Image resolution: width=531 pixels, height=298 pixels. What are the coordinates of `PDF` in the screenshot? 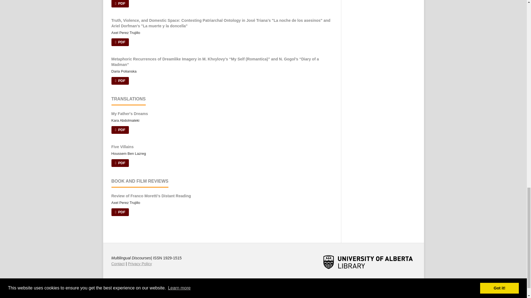 It's located at (120, 4).